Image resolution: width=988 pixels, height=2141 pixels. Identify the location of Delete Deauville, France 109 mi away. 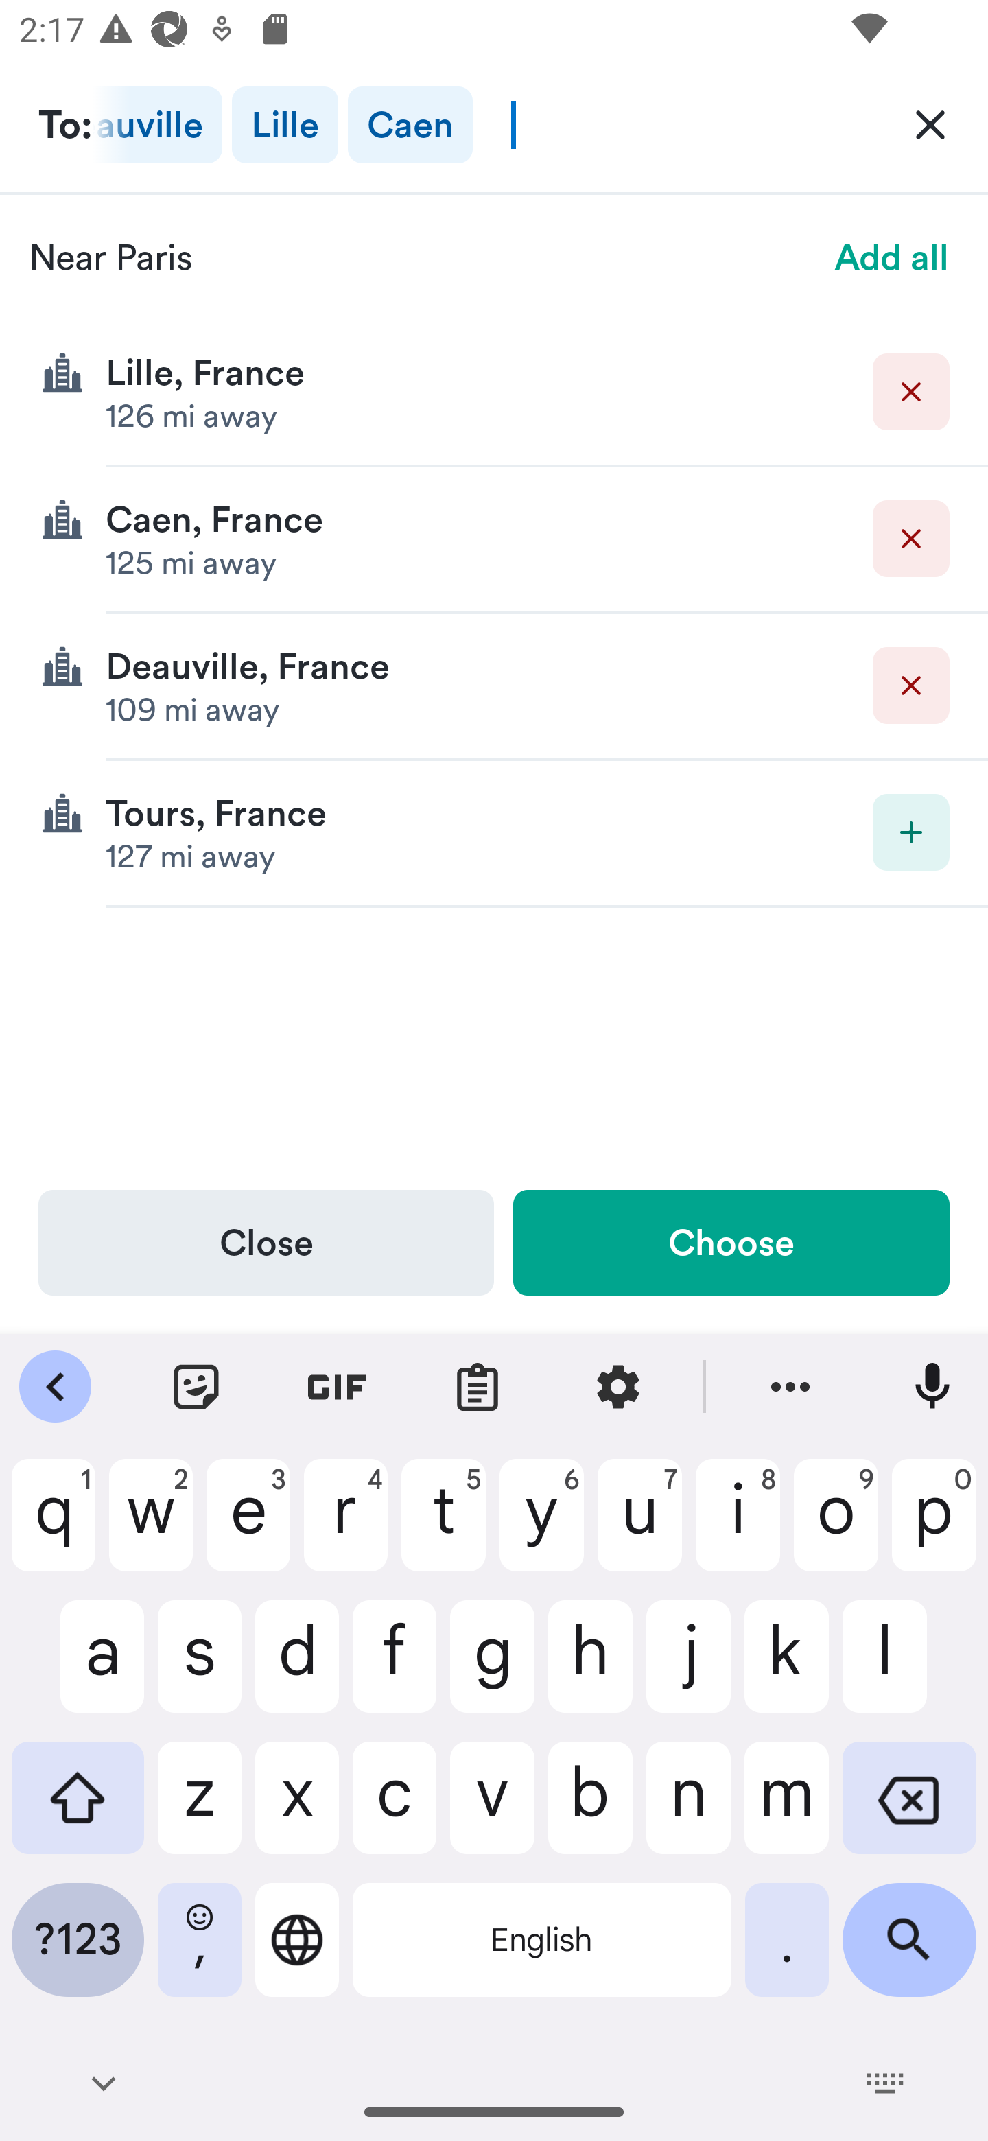
(494, 687).